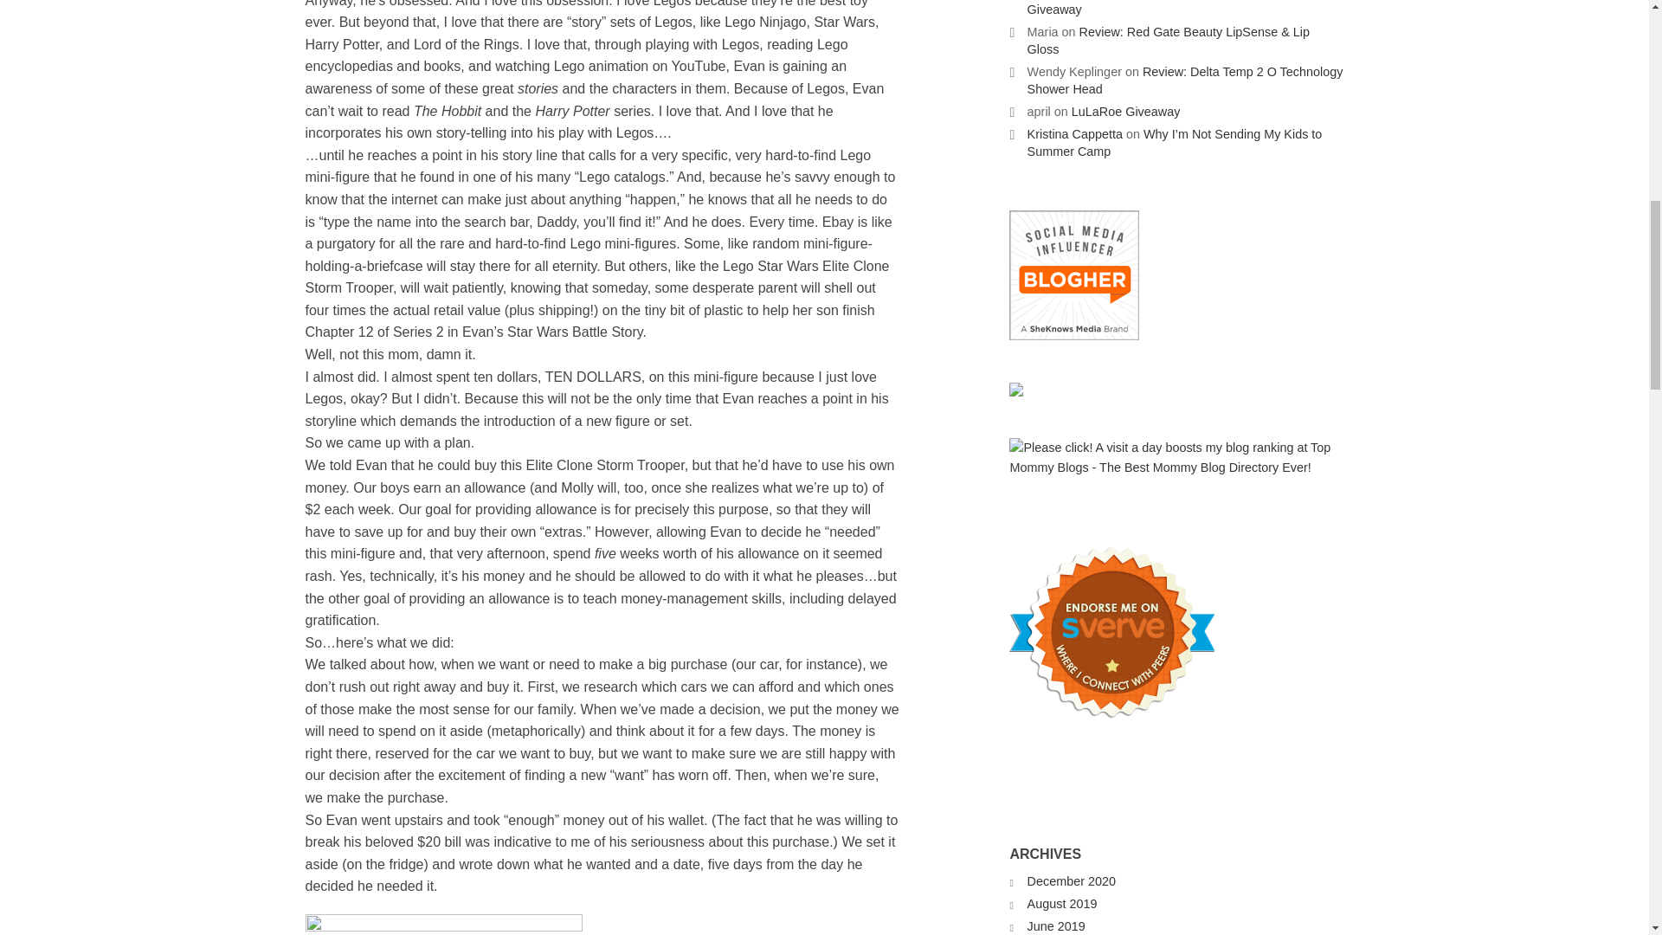 The width and height of the screenshot is (1662, 935). What do you see at coordinates (1056, 925) in the screenshot?
I see `June 2019` at bounding box center [1056, 925].